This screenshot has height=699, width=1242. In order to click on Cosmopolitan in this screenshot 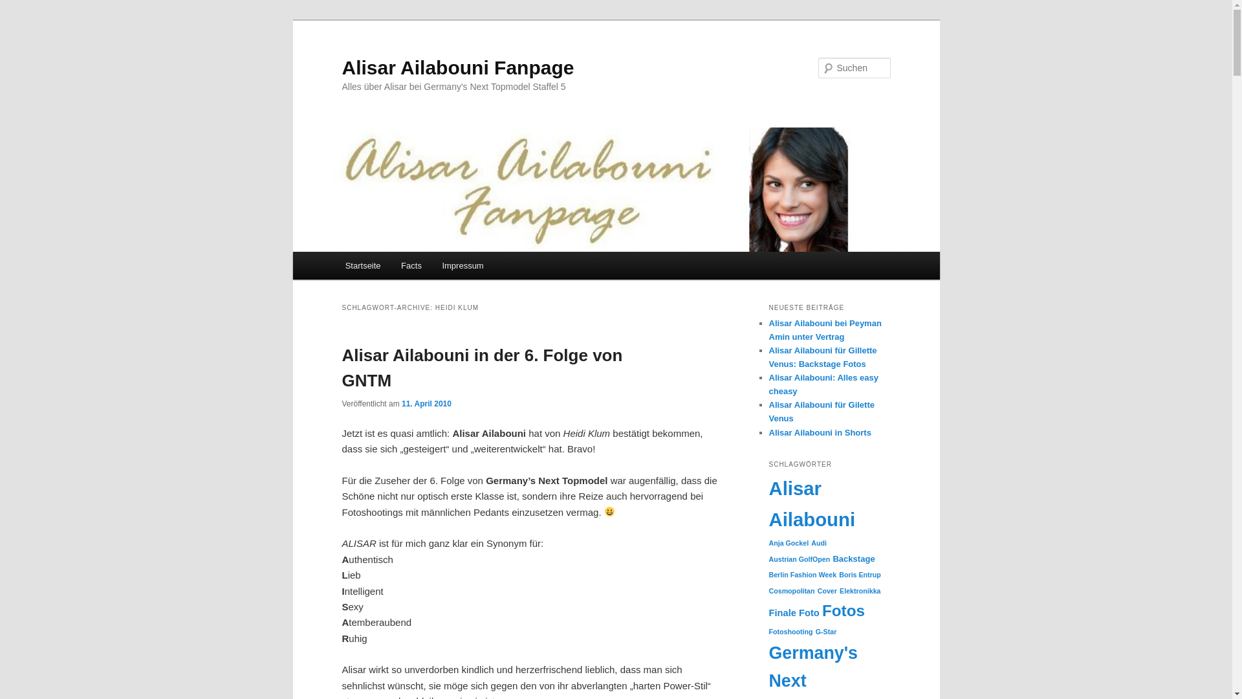, I will do `click(792, 591)`.